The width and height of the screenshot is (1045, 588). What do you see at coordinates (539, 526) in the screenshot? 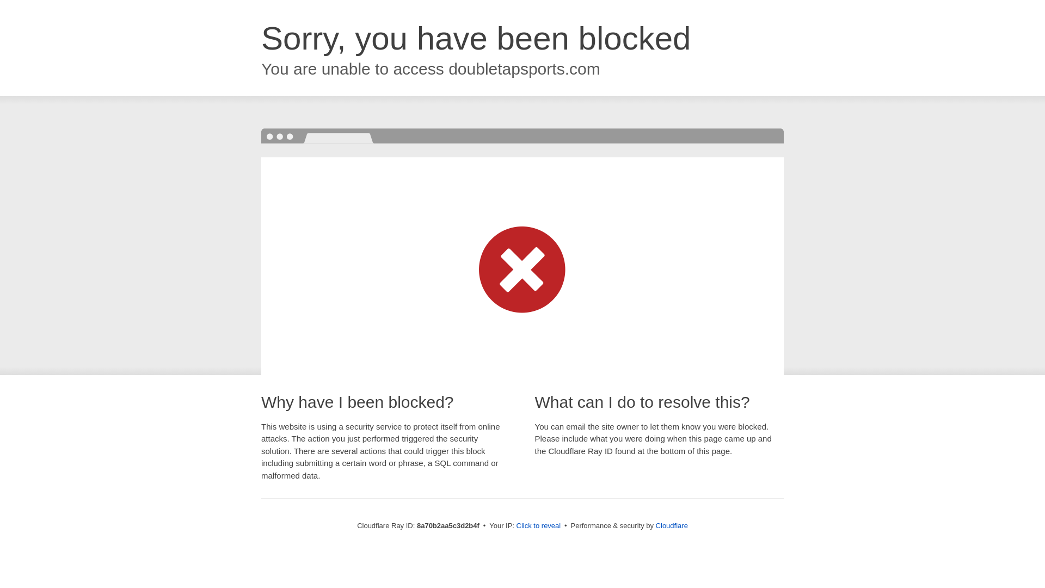
I see `Click to reveal` at bounding box center [539, 526].